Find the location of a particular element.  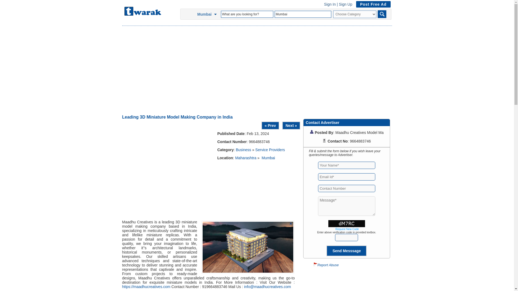

Post Free Ad is located at coordinates (372, 4).